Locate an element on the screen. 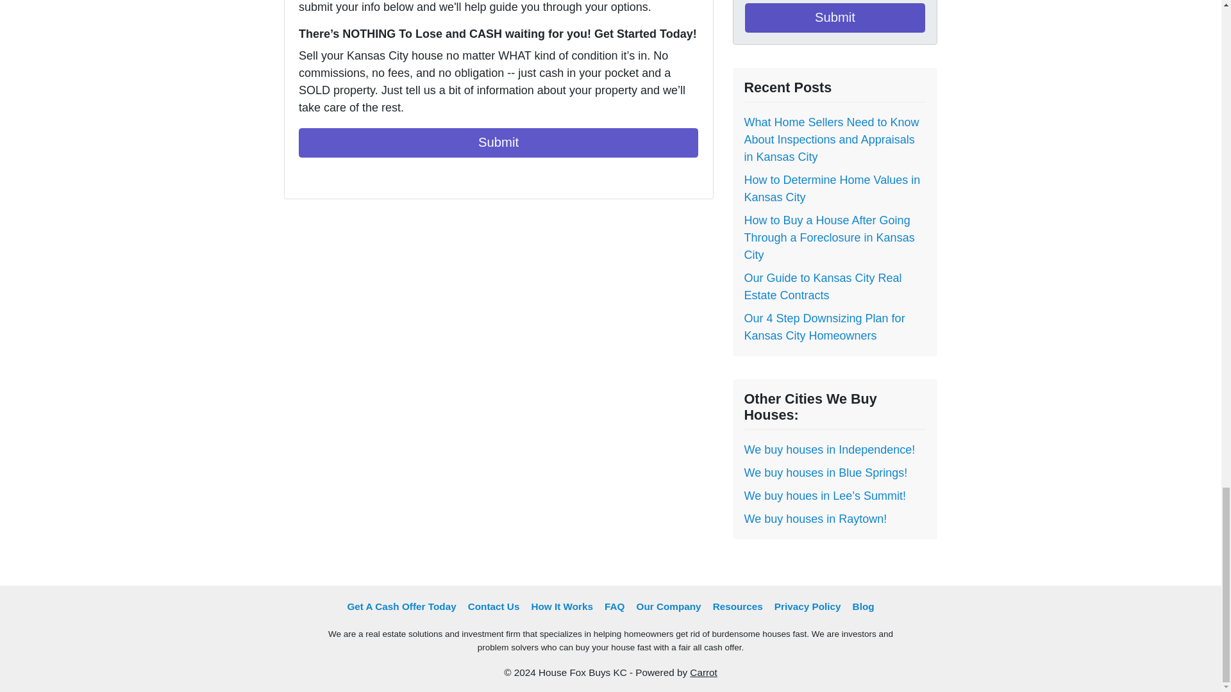 Image resolution: width=1231 pixels, height=692 pixels. We buy houses in Independence! is located at coordinates (828, 450).